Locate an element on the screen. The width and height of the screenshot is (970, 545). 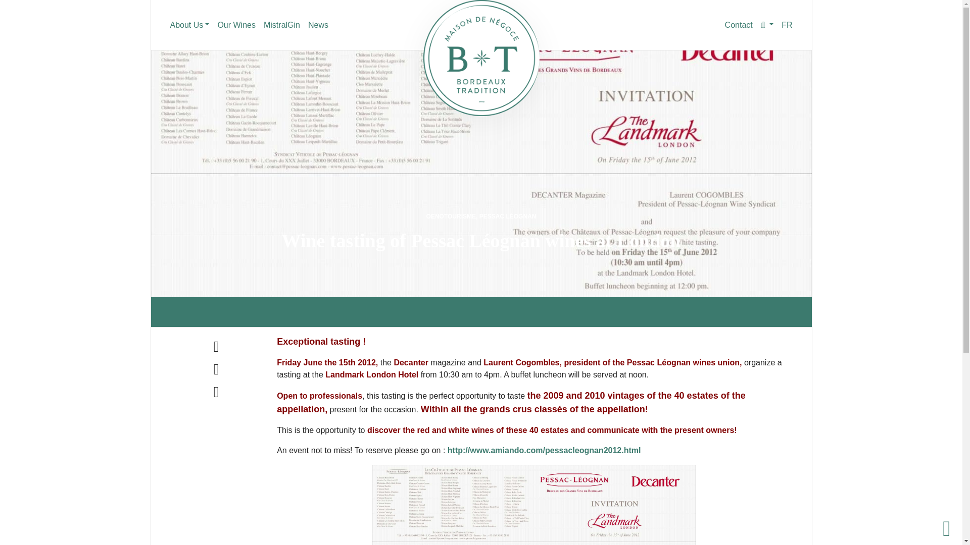
News is located at coordinates (318, 25).